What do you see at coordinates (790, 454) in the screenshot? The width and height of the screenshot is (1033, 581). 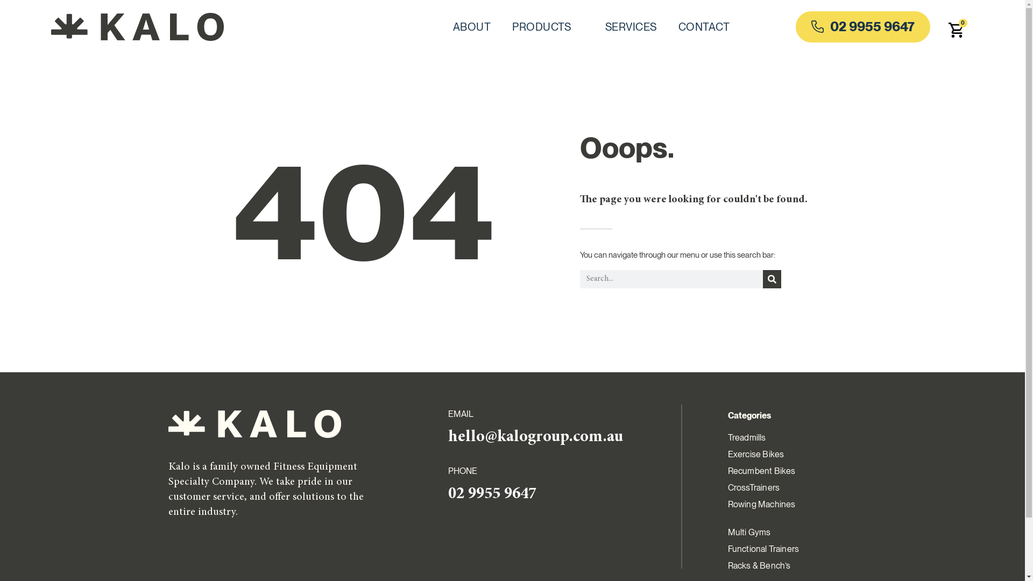 I see `Exercise Bikes` at bounding box center [790, 454].